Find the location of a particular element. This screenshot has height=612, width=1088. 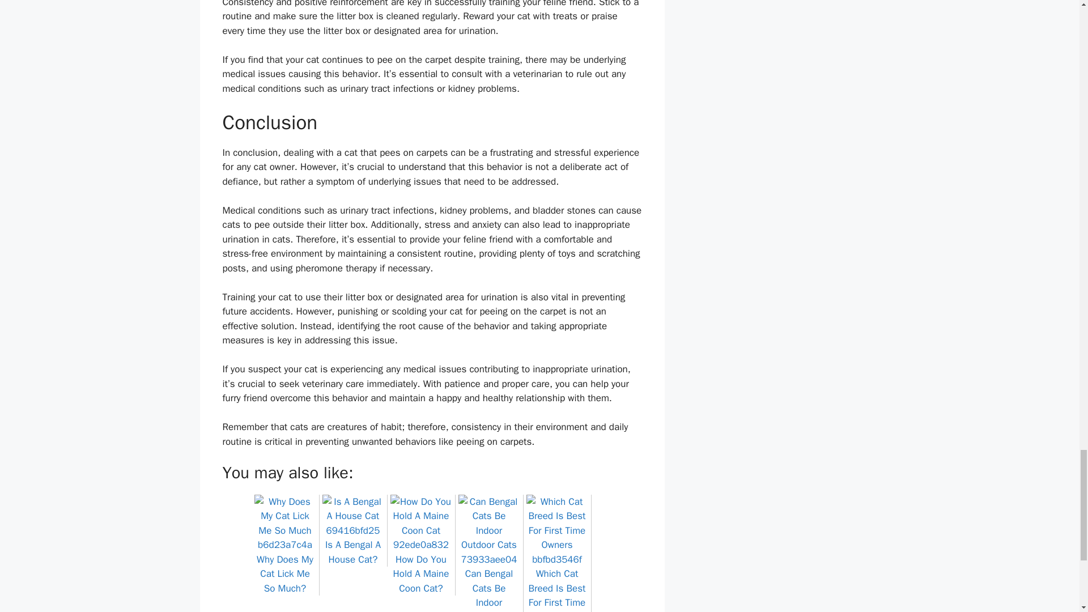

Which Cat Breed Is Best For First Time Owners? is located at coordinates (556, 583).